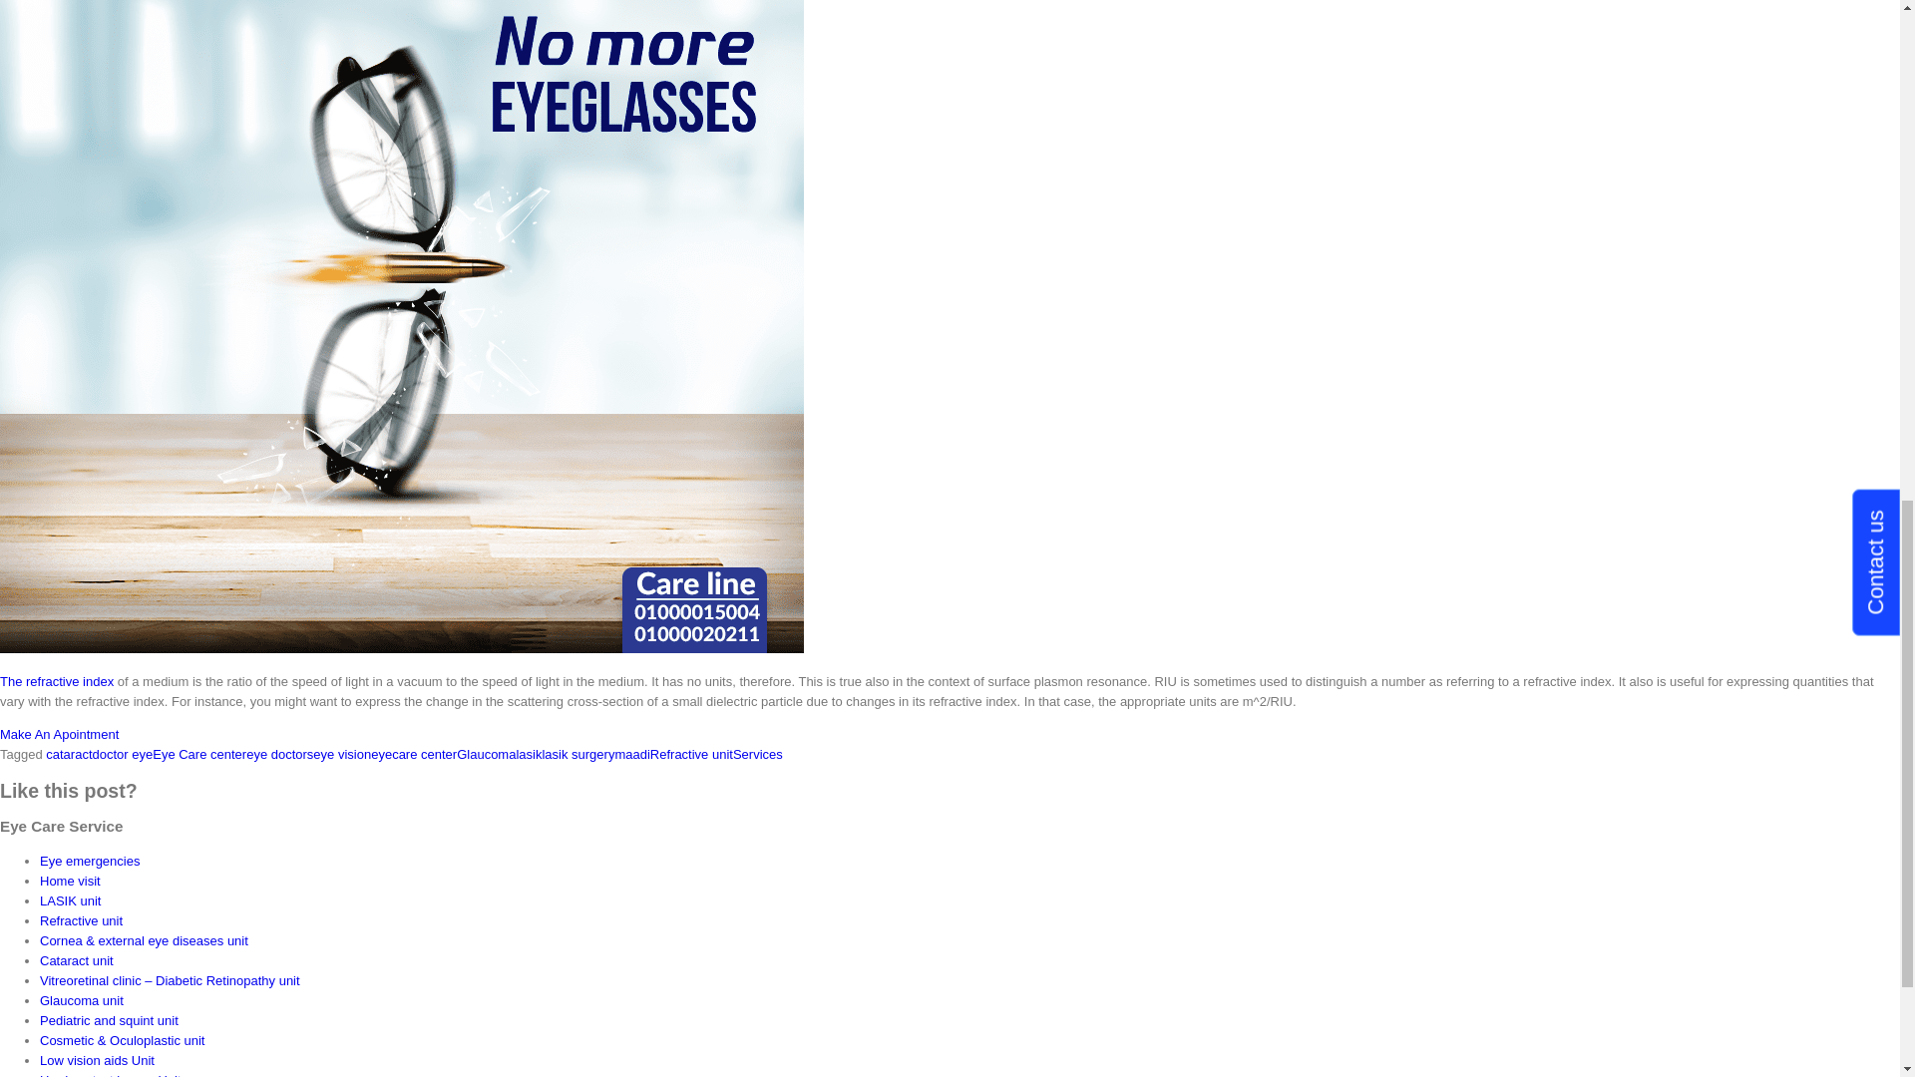 Image resolution: width=1915 pixels, height=1077 pixels. Describe the element at coordinates (122, 754) in the screenshot. I see `doctor eye` at that location.